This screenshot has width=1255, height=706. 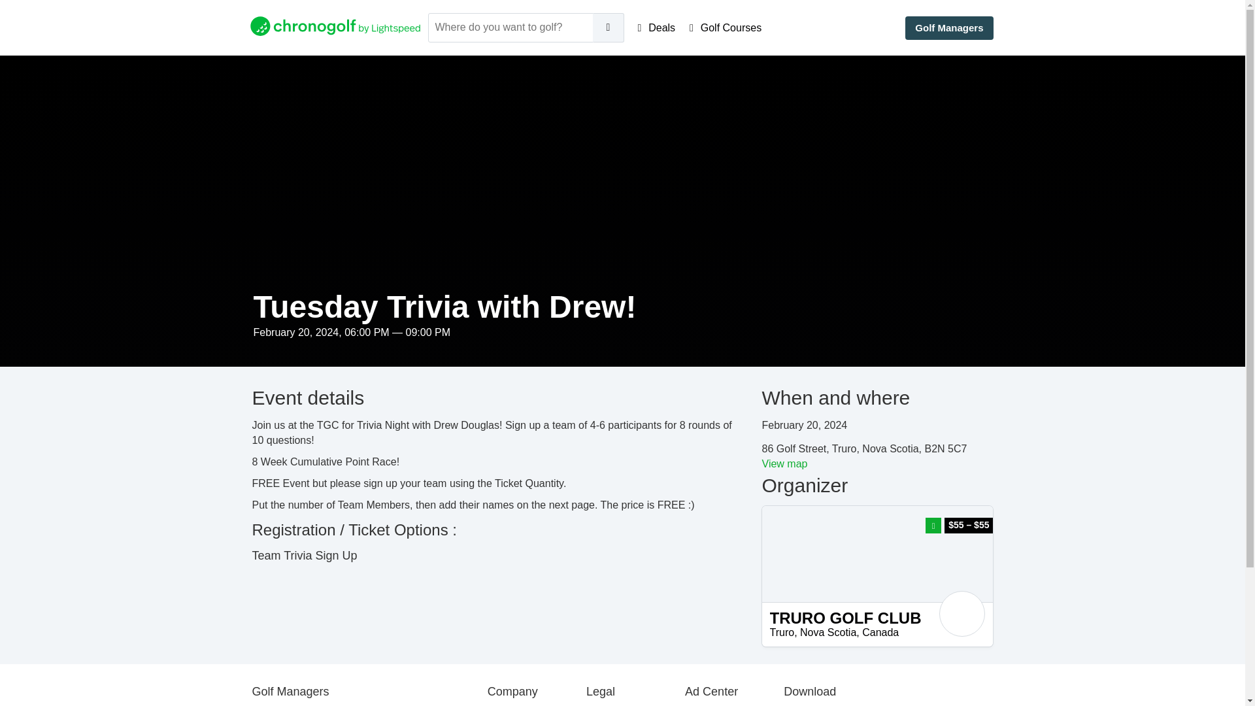 I want to click on Truro, so click(x=782, y=633).